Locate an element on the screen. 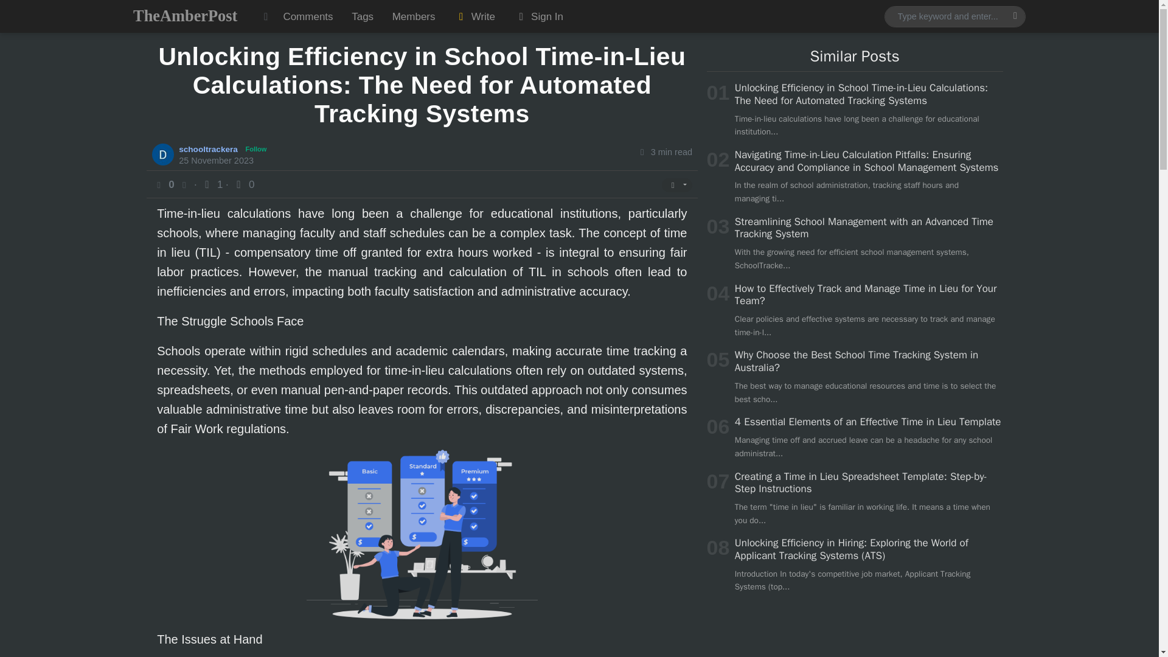 Image resolution: width=1168 pixels, height=657 pixels. Tags is located at coordinates (363, 16).